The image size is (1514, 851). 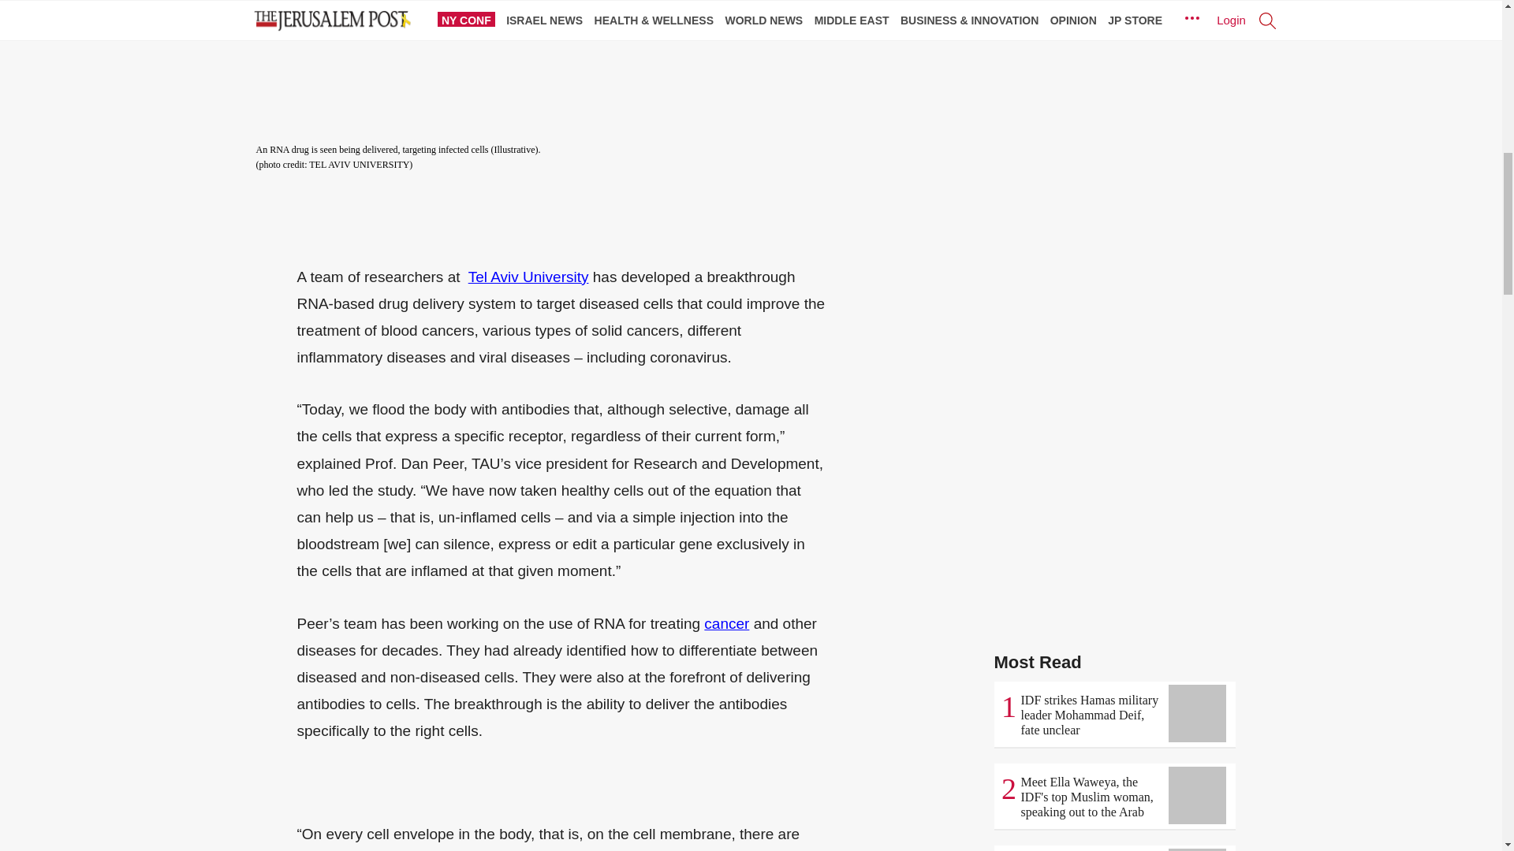 What do you see at coordinates (528, 277) in the screenshot?
I see `Tel Aviv University` at bounding box center [528, 277].